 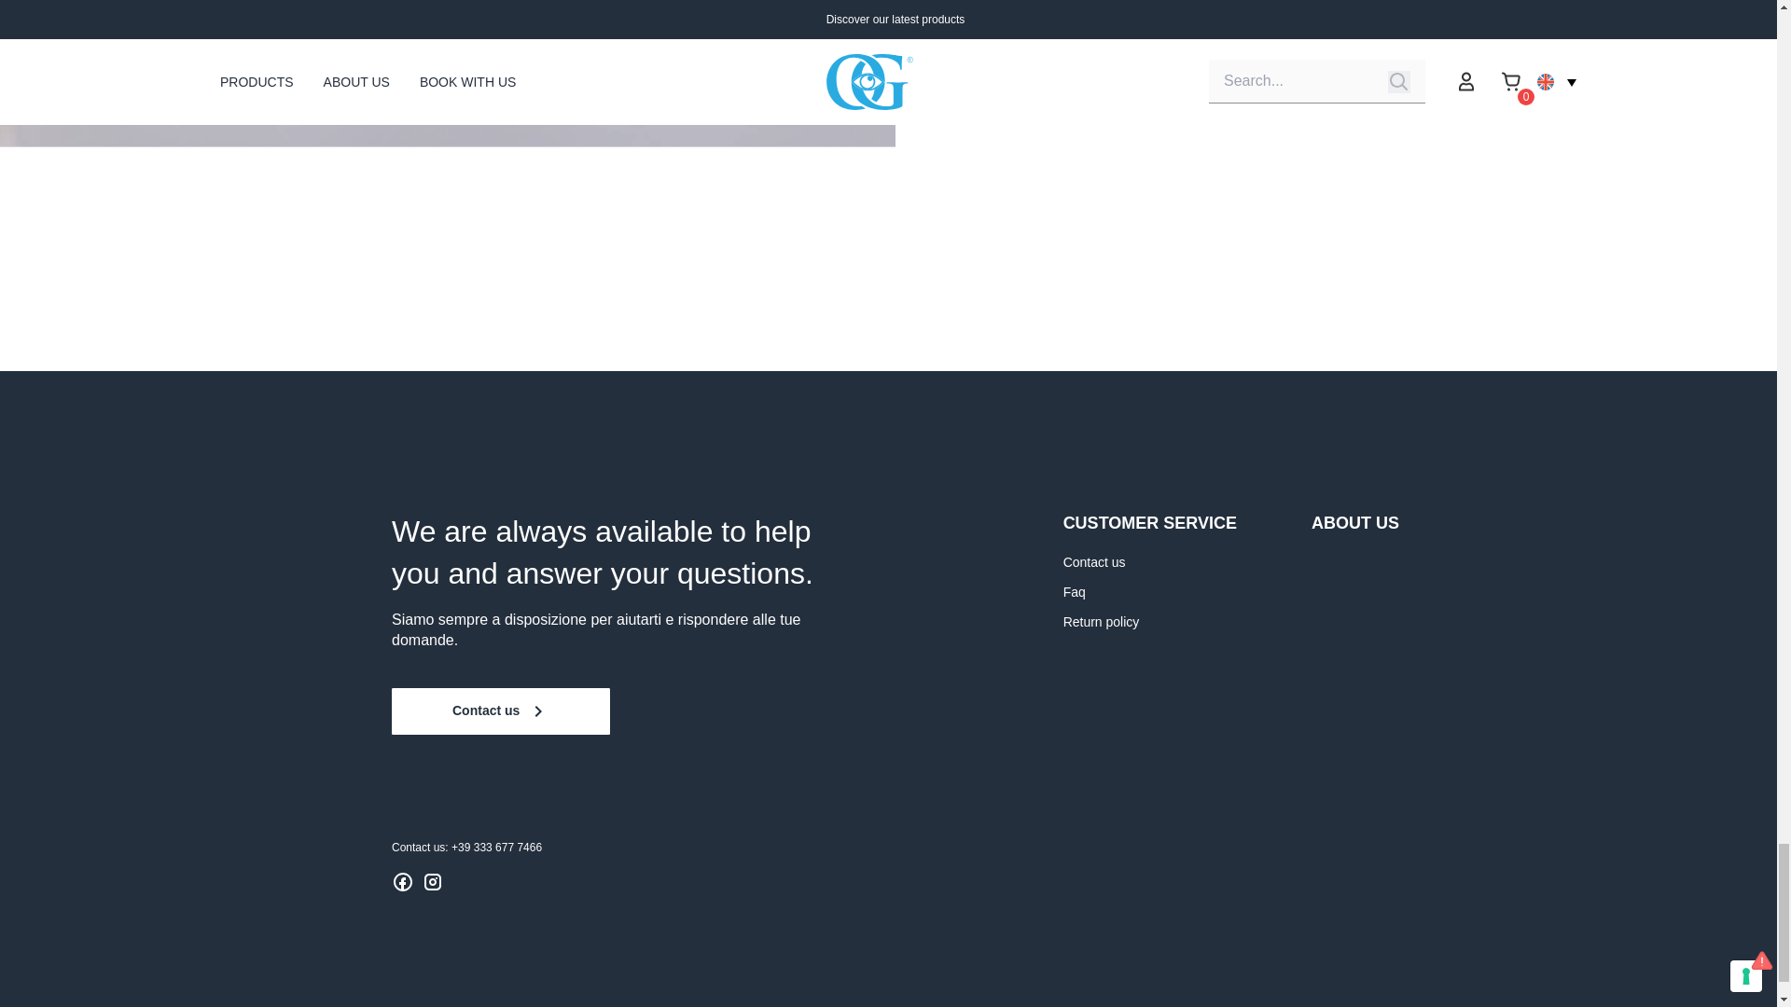 What do you see at coordinates (1101, 621) in the screenshot?
I see `Return policy` at bounding box center [1101, 621].